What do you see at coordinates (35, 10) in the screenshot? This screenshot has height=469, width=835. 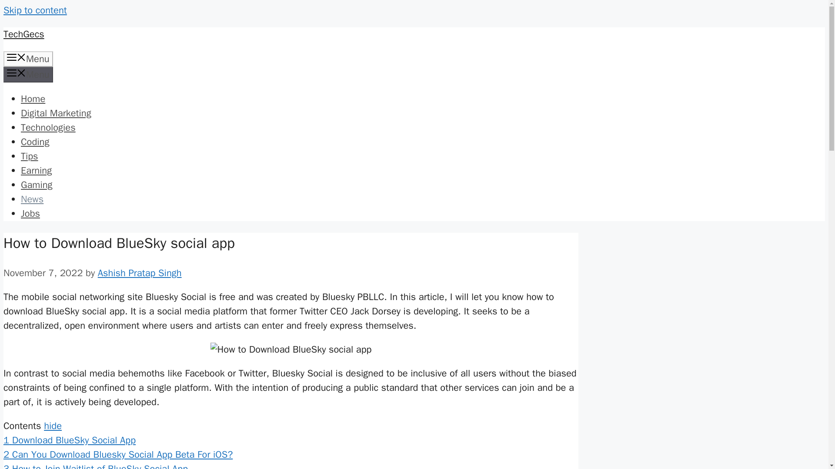 I see `Skip to content` at bounding box center [35, 10].